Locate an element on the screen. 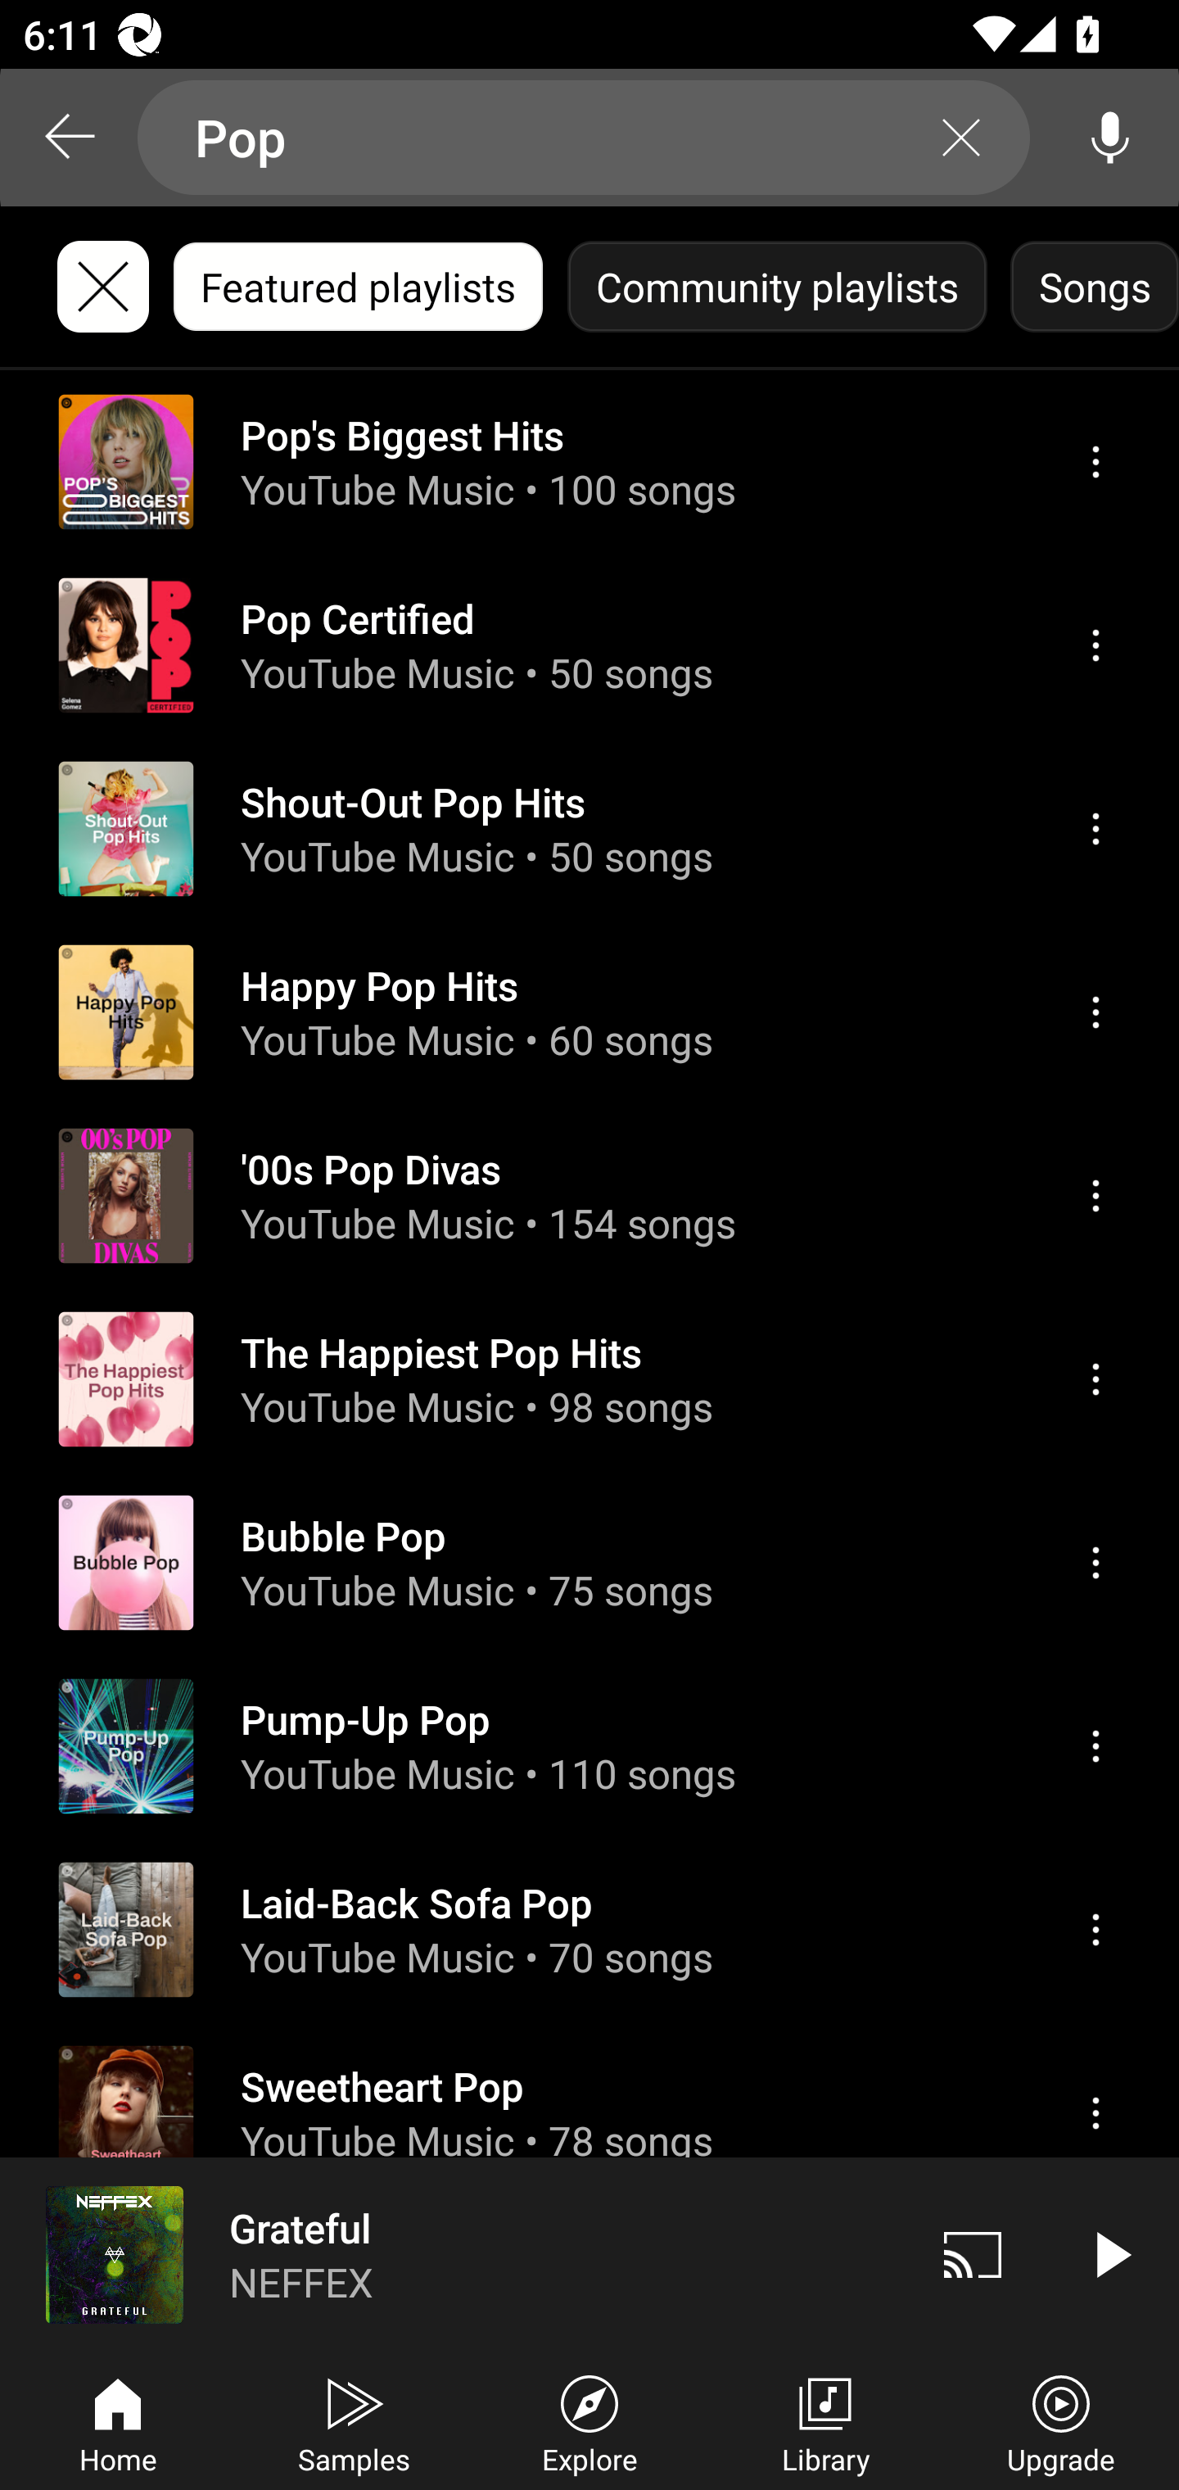 The width and height of the screenshot is (1179, 2490). Cast. Disconnected is located at coordinates (973, 2254).